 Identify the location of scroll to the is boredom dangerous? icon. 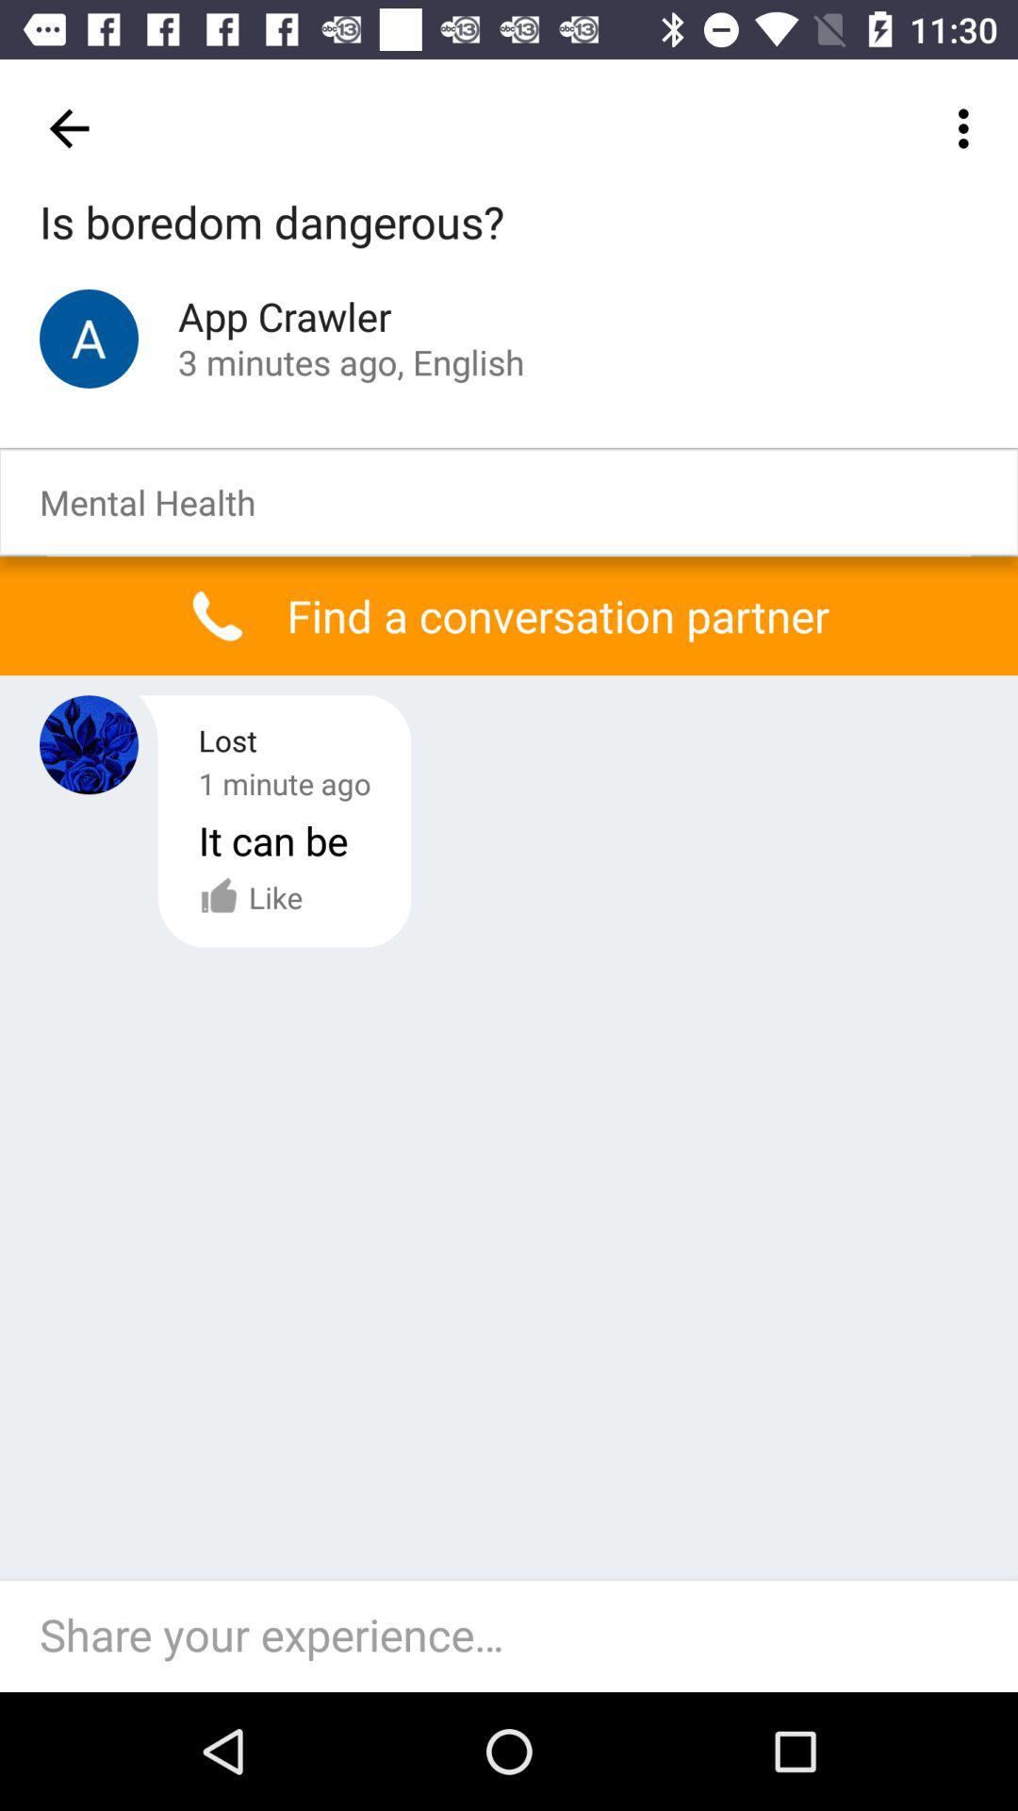
(271, 224).